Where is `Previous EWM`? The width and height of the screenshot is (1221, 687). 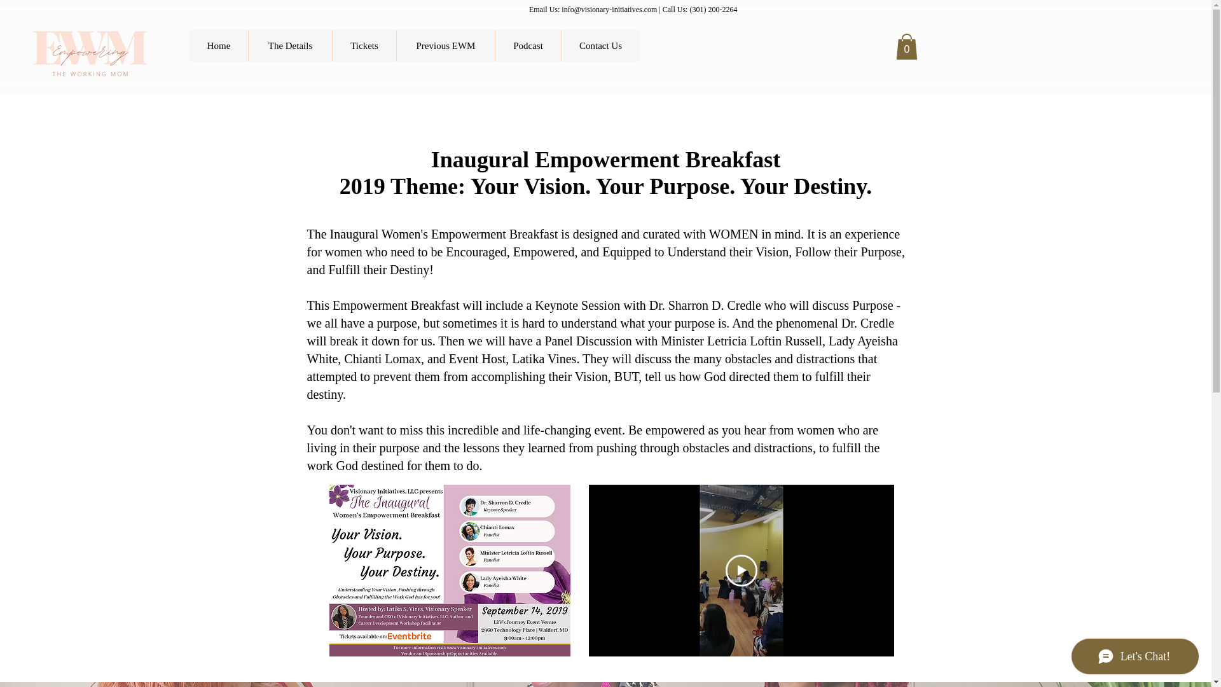 Previous EWM is located at coordinates (445, 46).